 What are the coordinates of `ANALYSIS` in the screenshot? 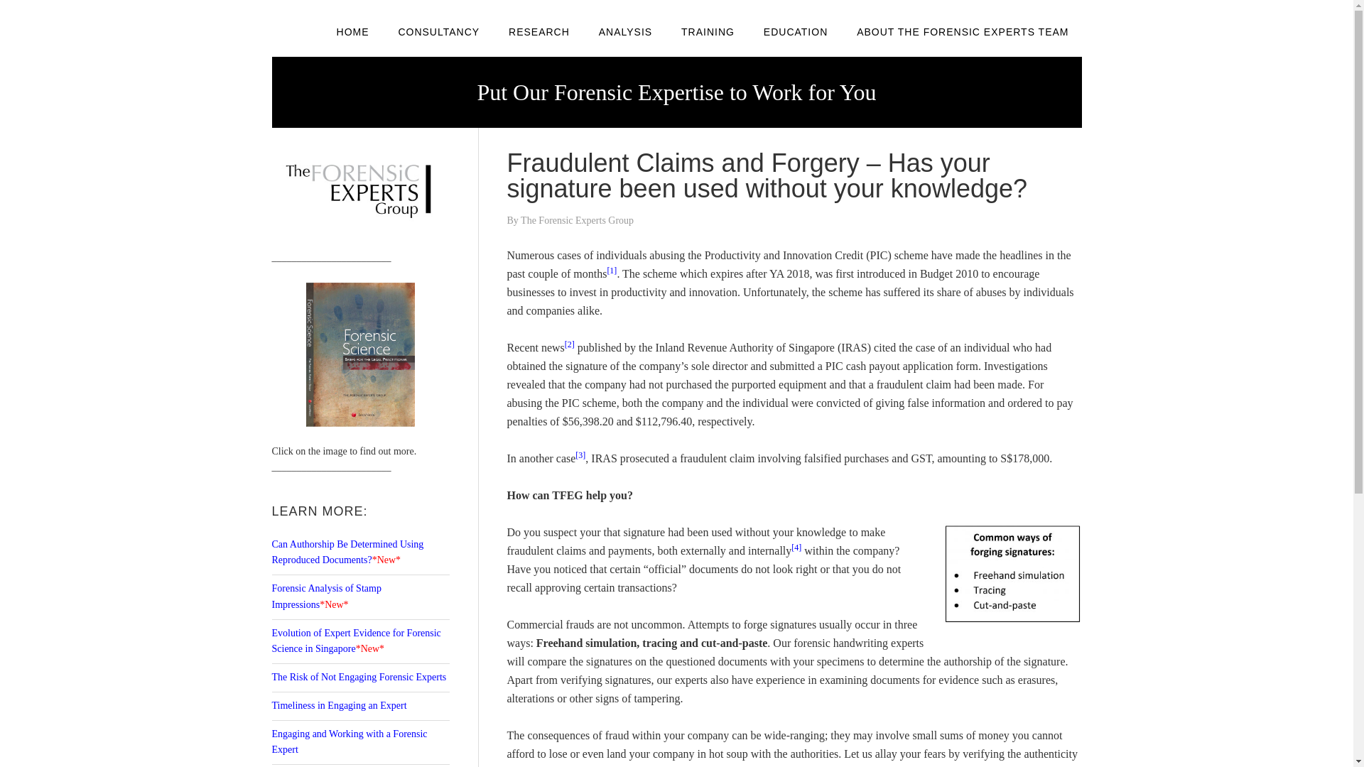 It's located at (625, 31).